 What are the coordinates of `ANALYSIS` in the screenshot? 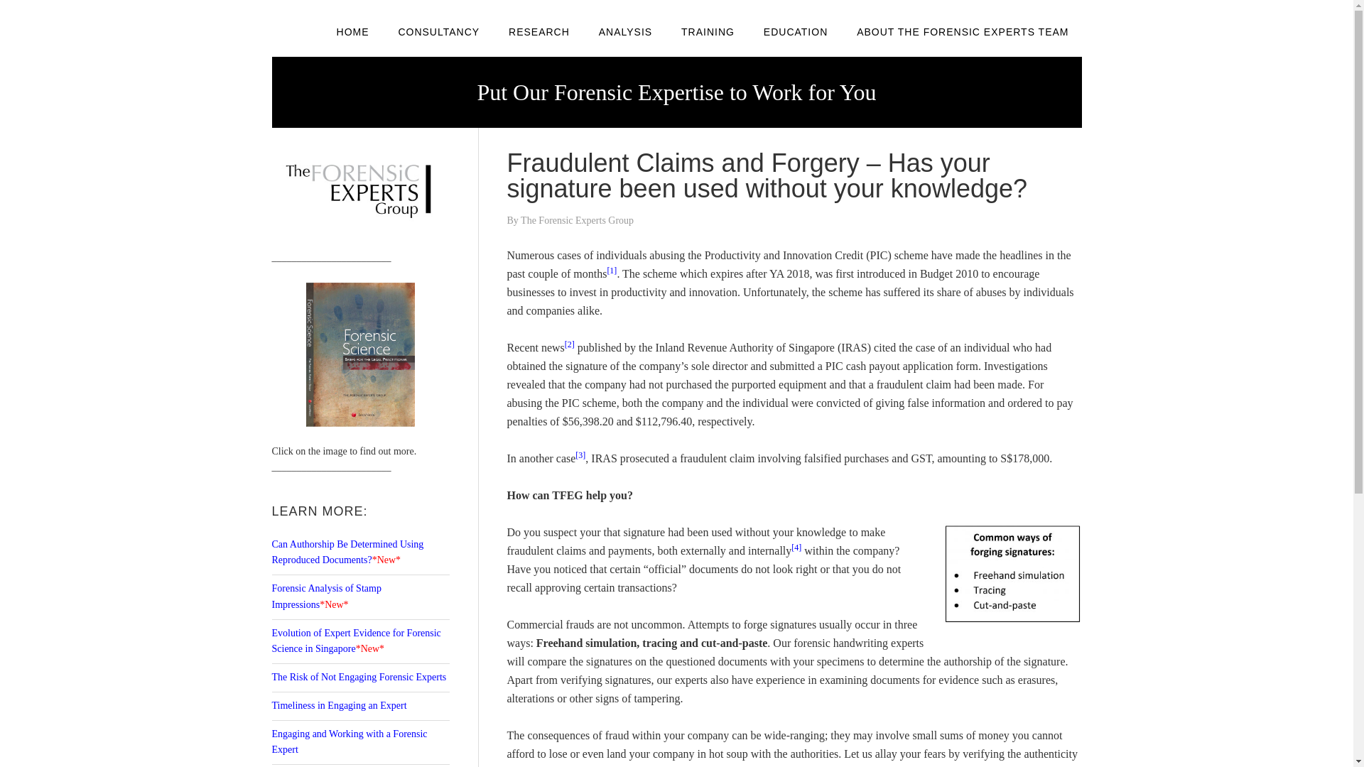 It's located at (625, 31).